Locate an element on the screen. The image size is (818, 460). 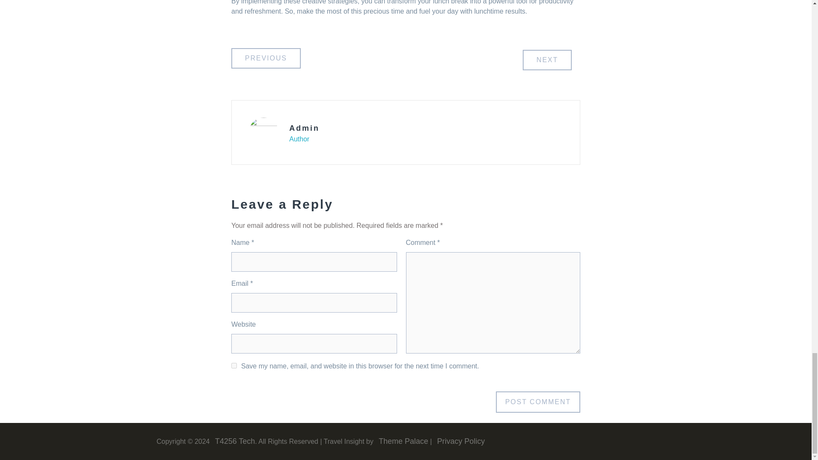
Privacy Policy is located at coordinates (459, 440).